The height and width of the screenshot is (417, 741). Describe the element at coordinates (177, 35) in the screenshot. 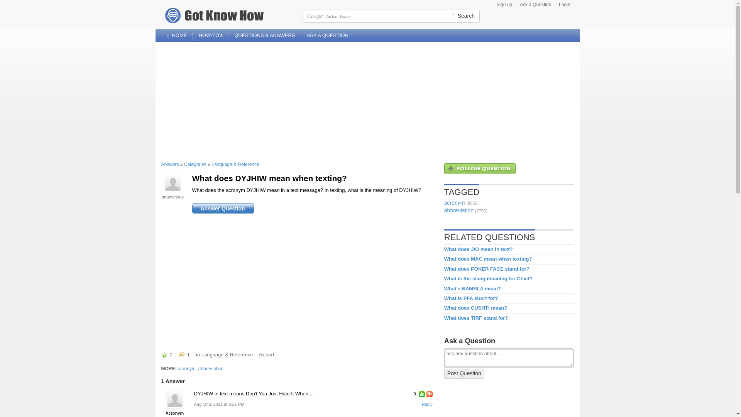

I see ` HOME` at that location.